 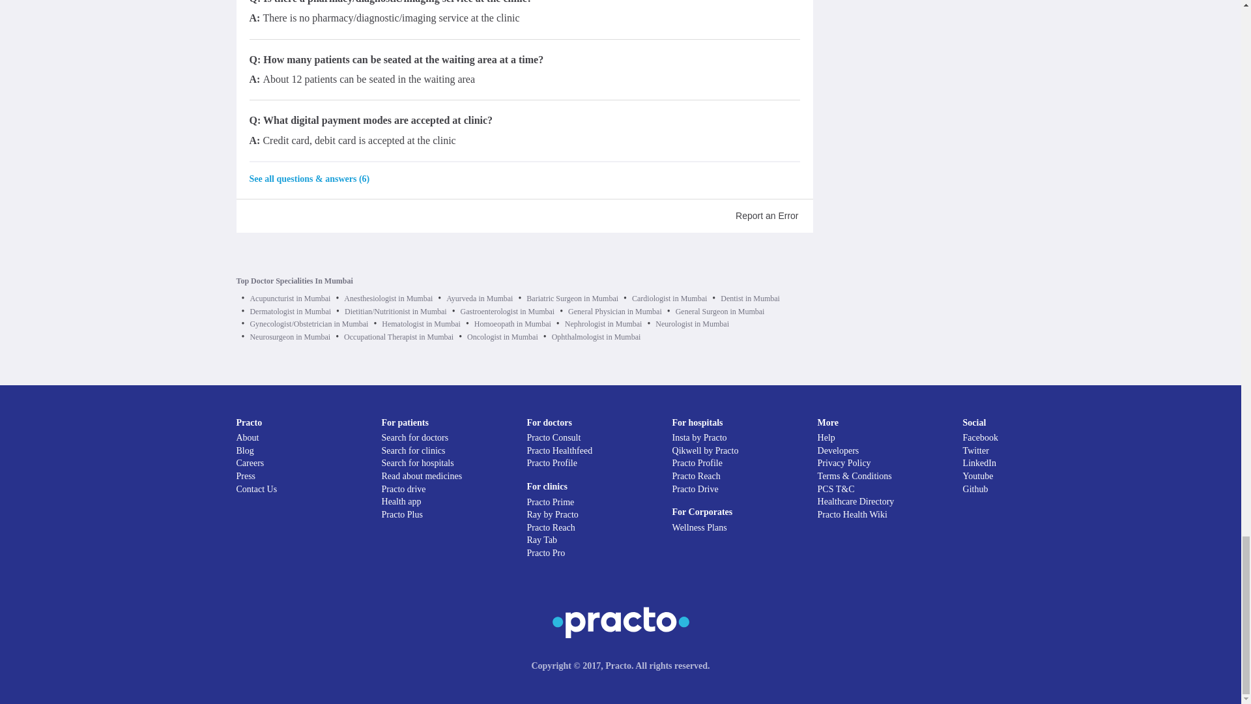 I want to click on Report an Error, so click(x=766, y=215).